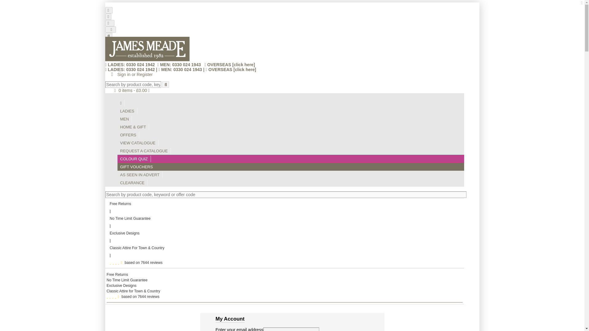  Describe the element at coordinates (129, 70) in the screenshot. I see `LADIES: 0330 024 1942` at that location.